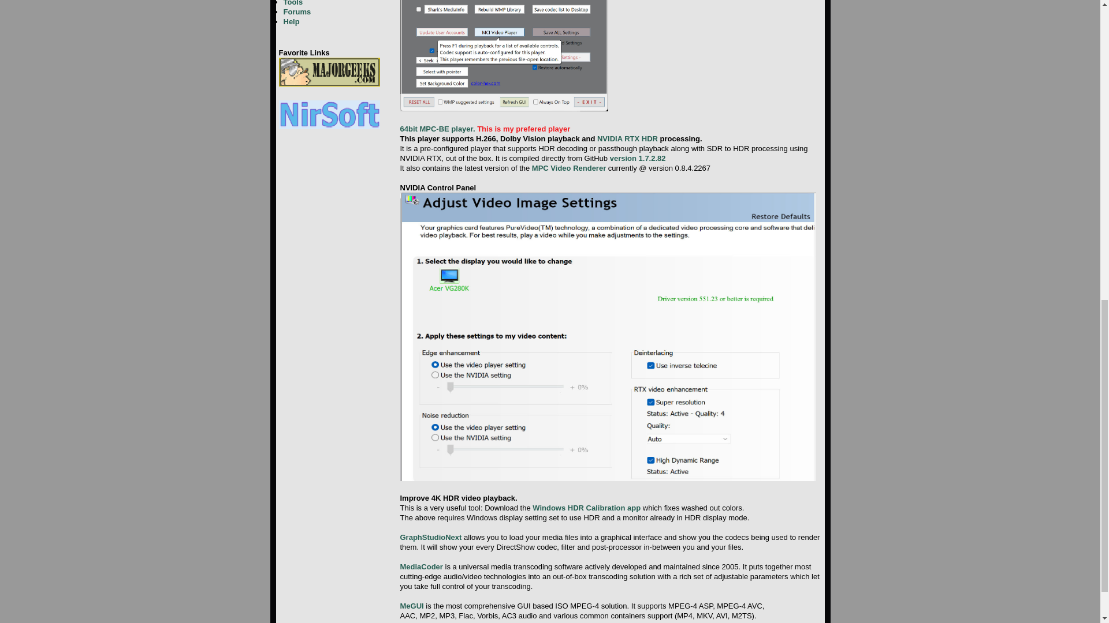 The image size is (1109, 623). Describe the element at coordinates (291, 22) in the screenshot. I see `Help` at that location.